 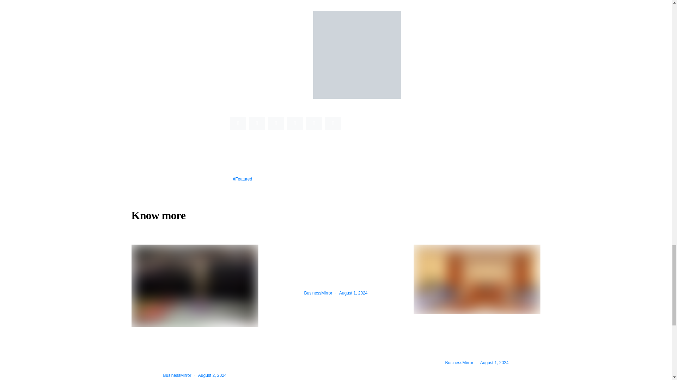 I want to click on View all posts by BusinessMirror, so click(x=177, y=375).